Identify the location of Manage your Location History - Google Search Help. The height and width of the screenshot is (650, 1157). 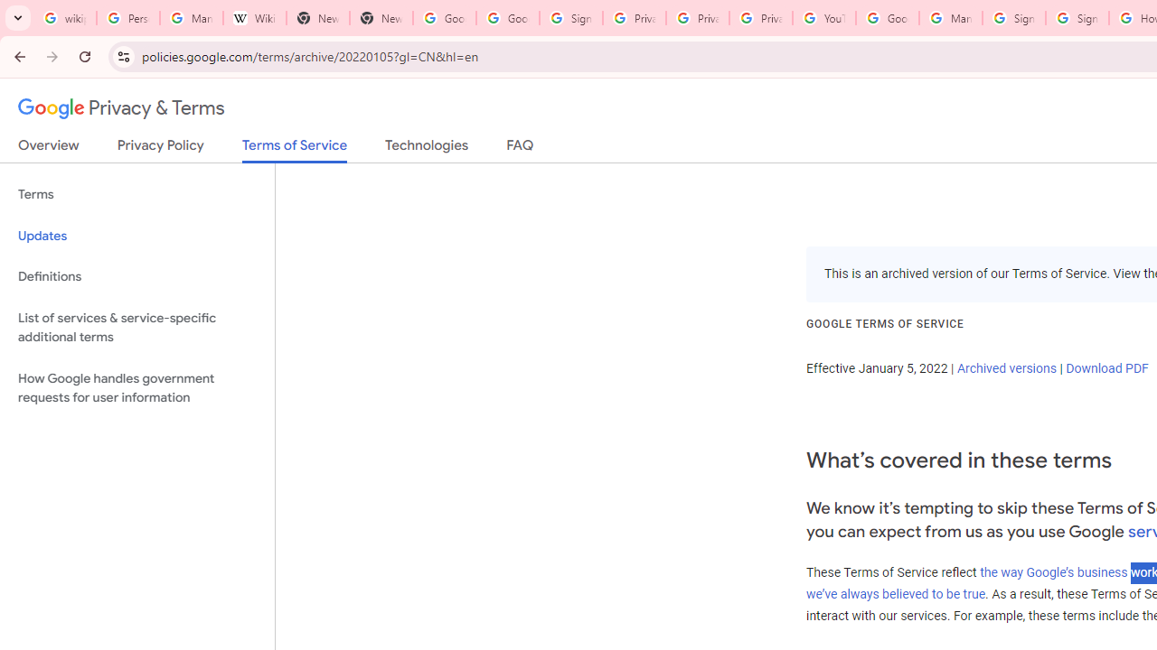
(192, 18).